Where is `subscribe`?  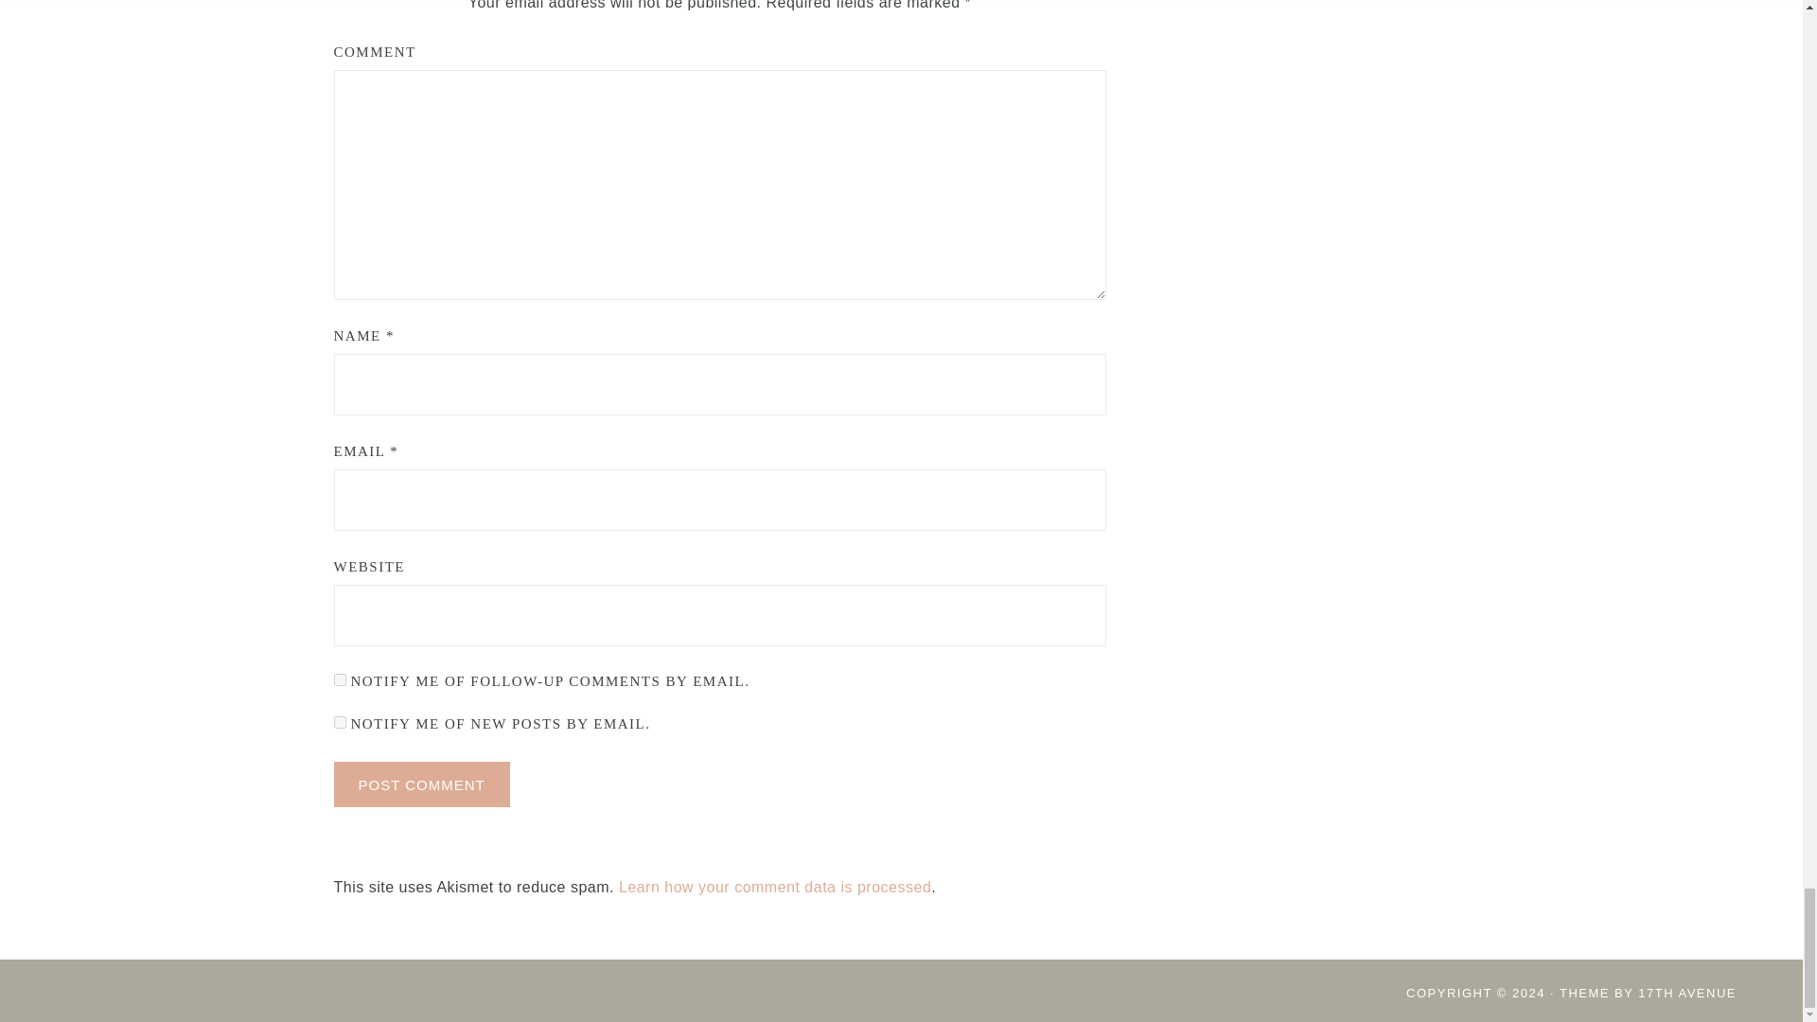 subscribe is located at coordinates (339, 679).